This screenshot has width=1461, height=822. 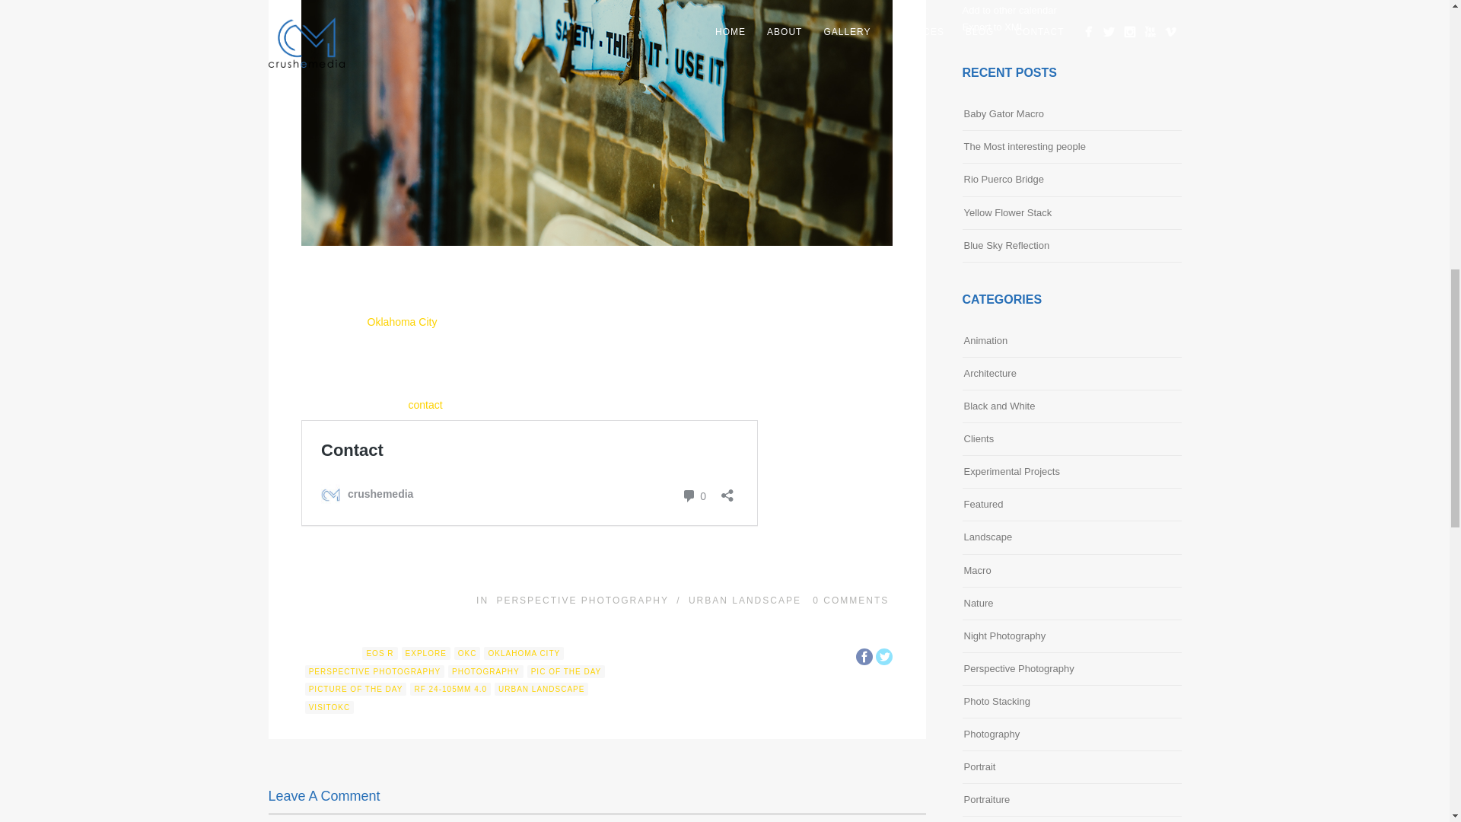 I want to click on Facebook, so click(x=864, y=656).